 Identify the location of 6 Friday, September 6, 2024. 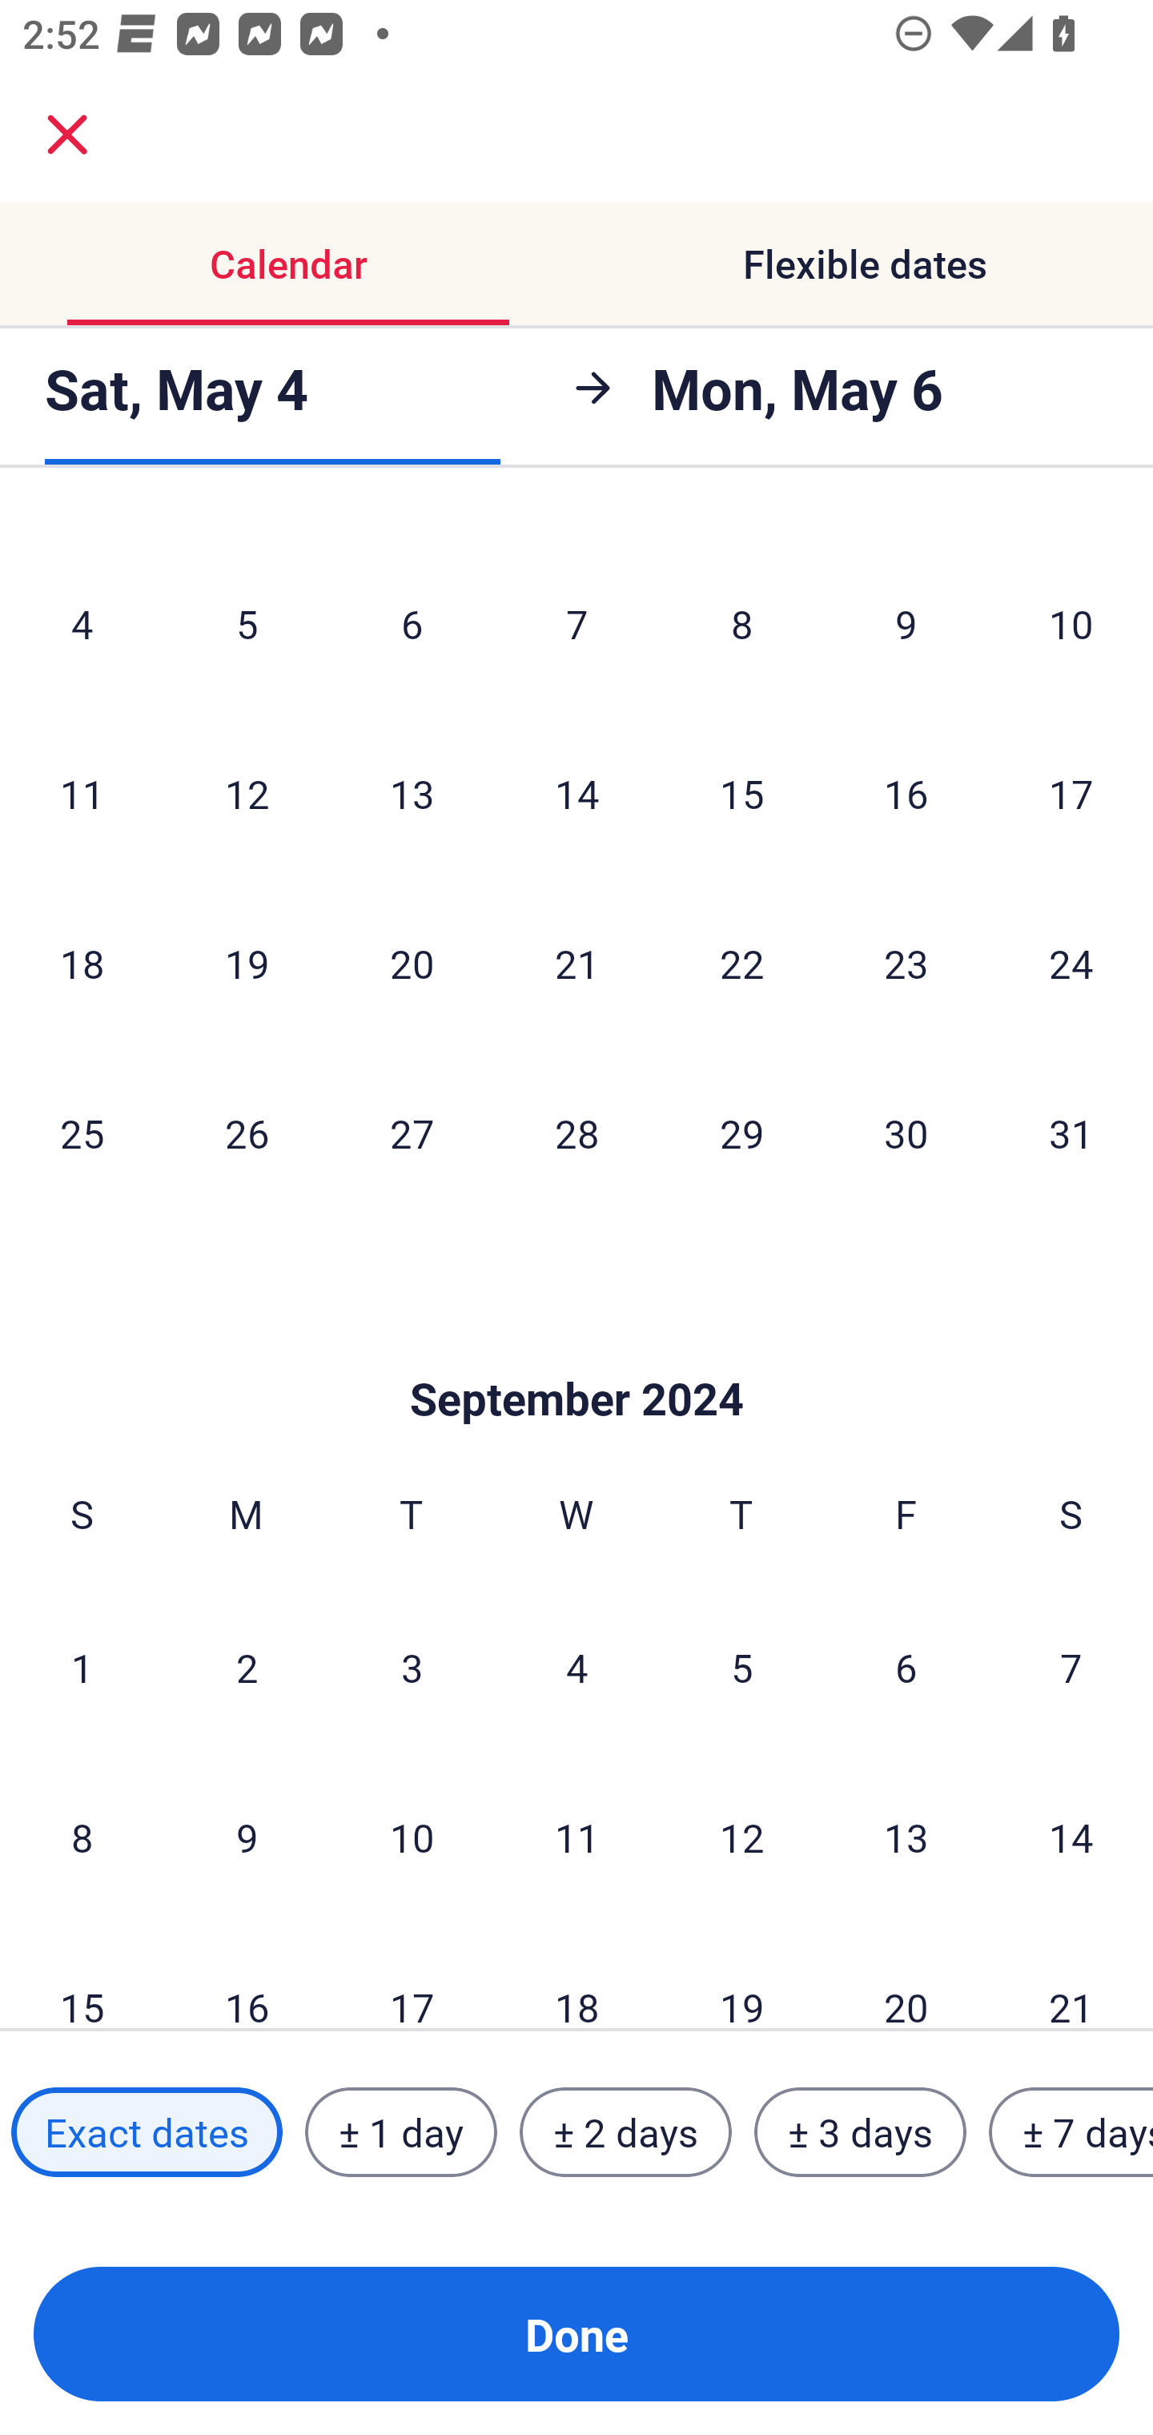
(906, 1666).